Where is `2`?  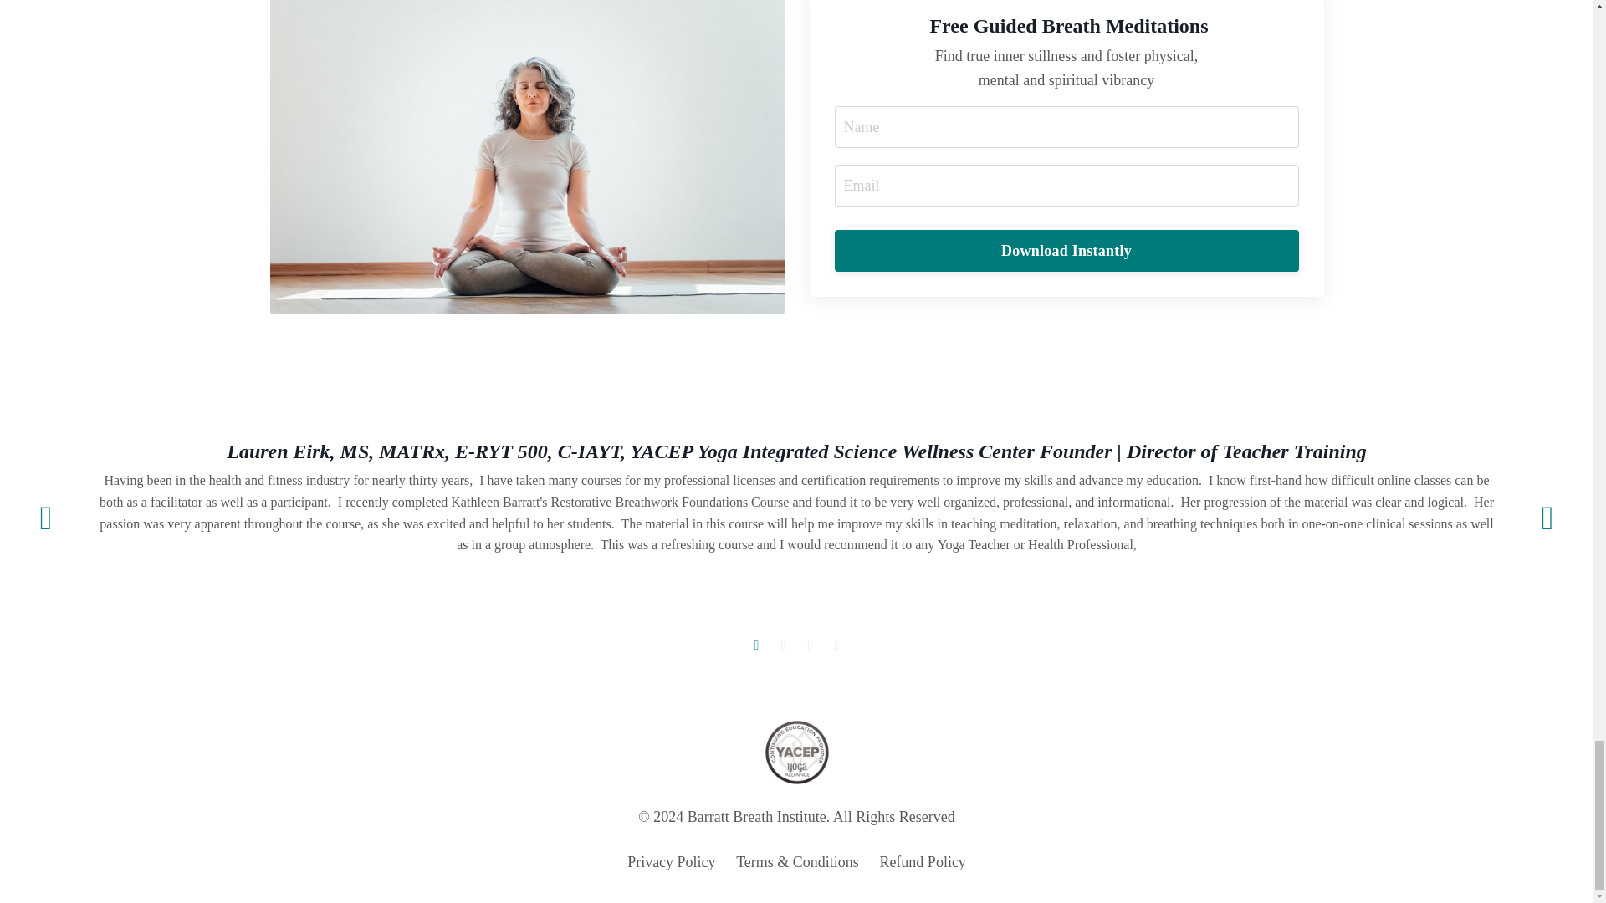
2 is located at coordinates (783, 645).